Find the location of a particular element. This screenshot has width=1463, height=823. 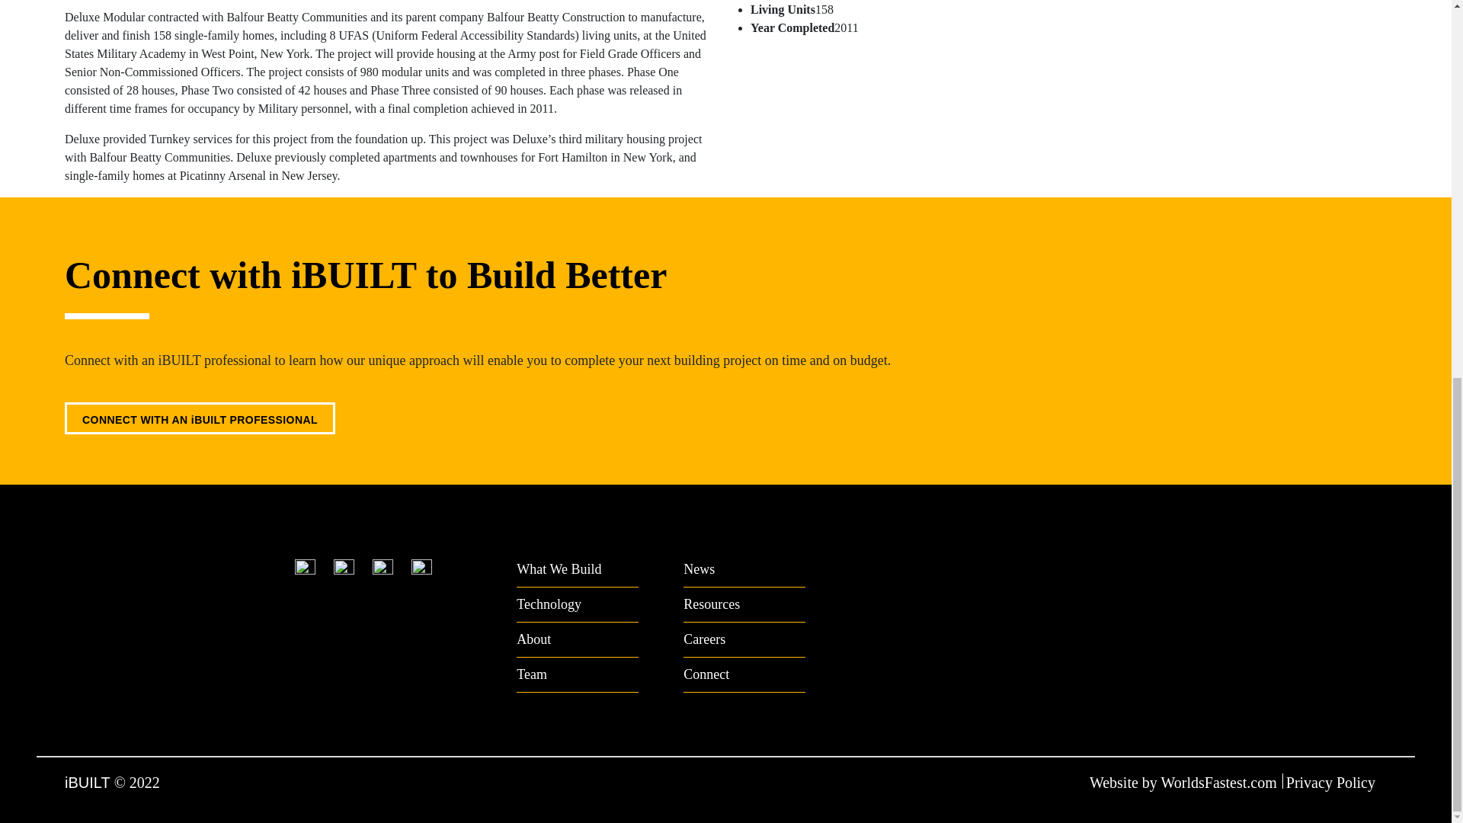

Team is located at coordinates (577, 675).